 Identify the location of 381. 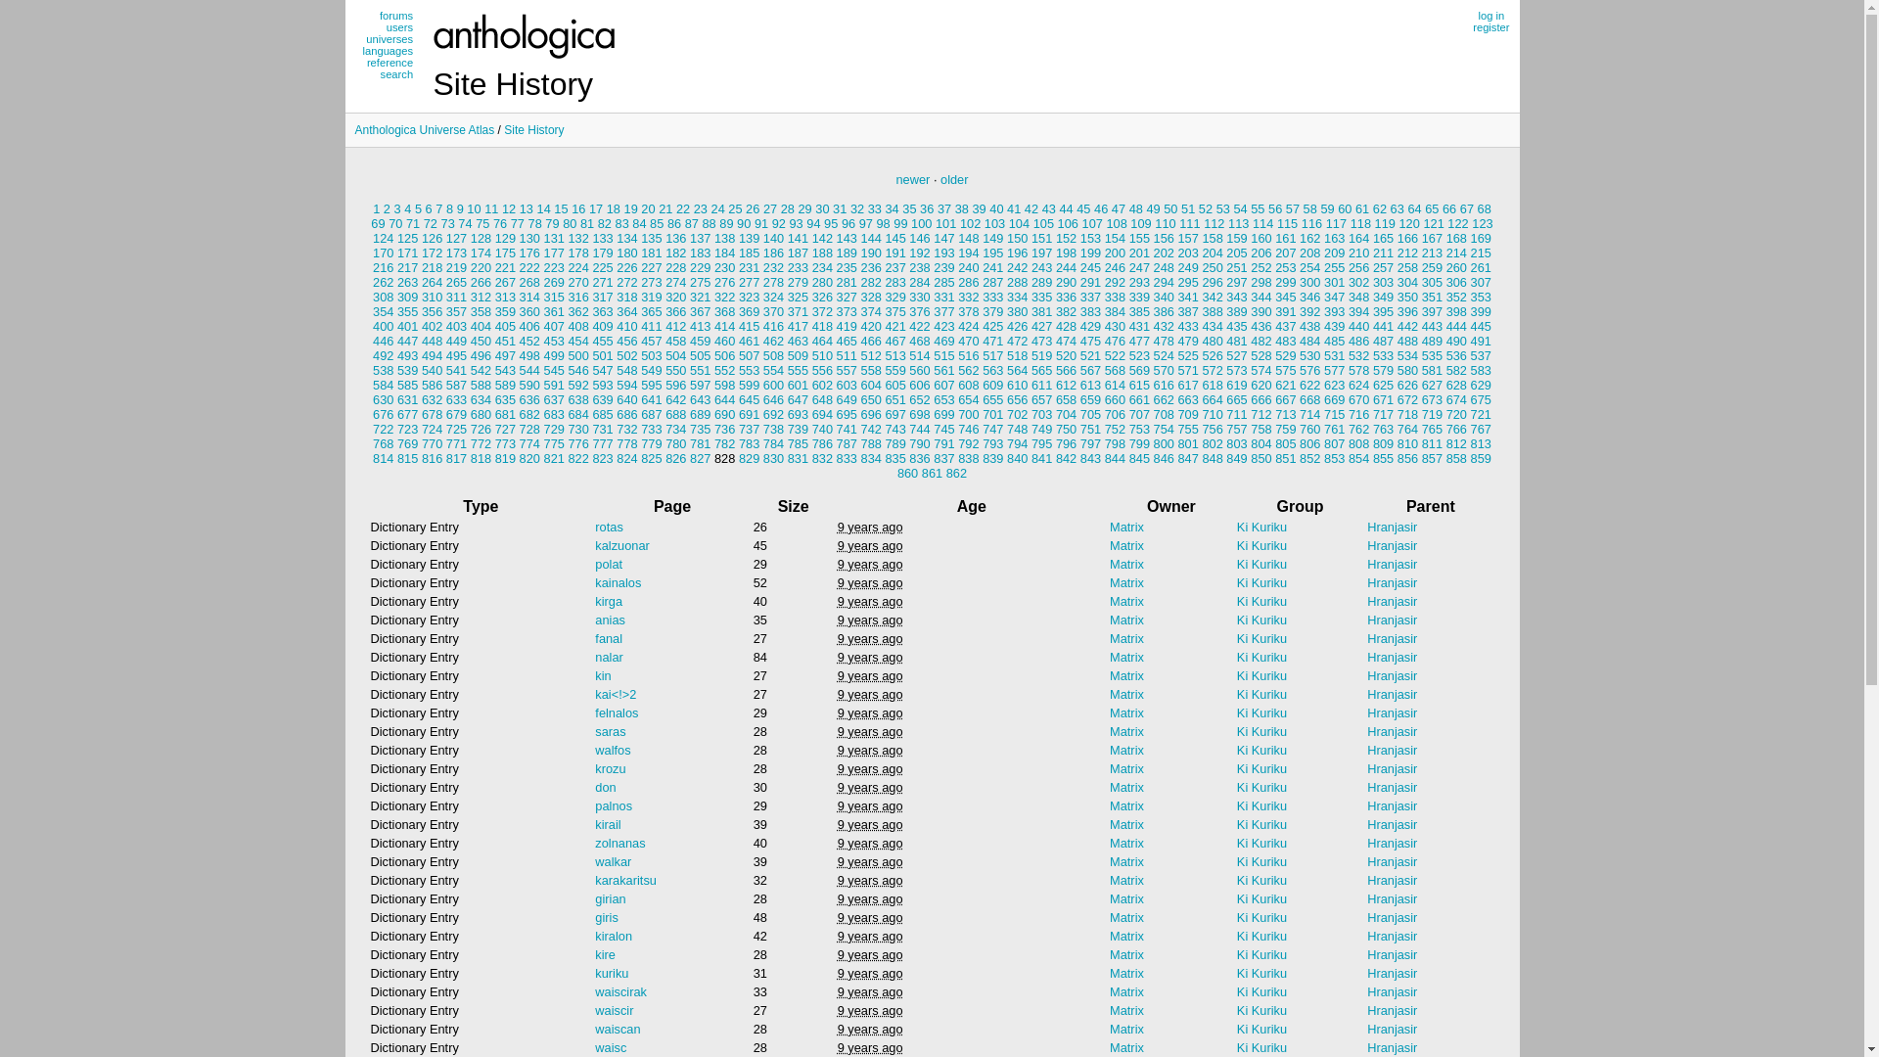
(1041, 311).